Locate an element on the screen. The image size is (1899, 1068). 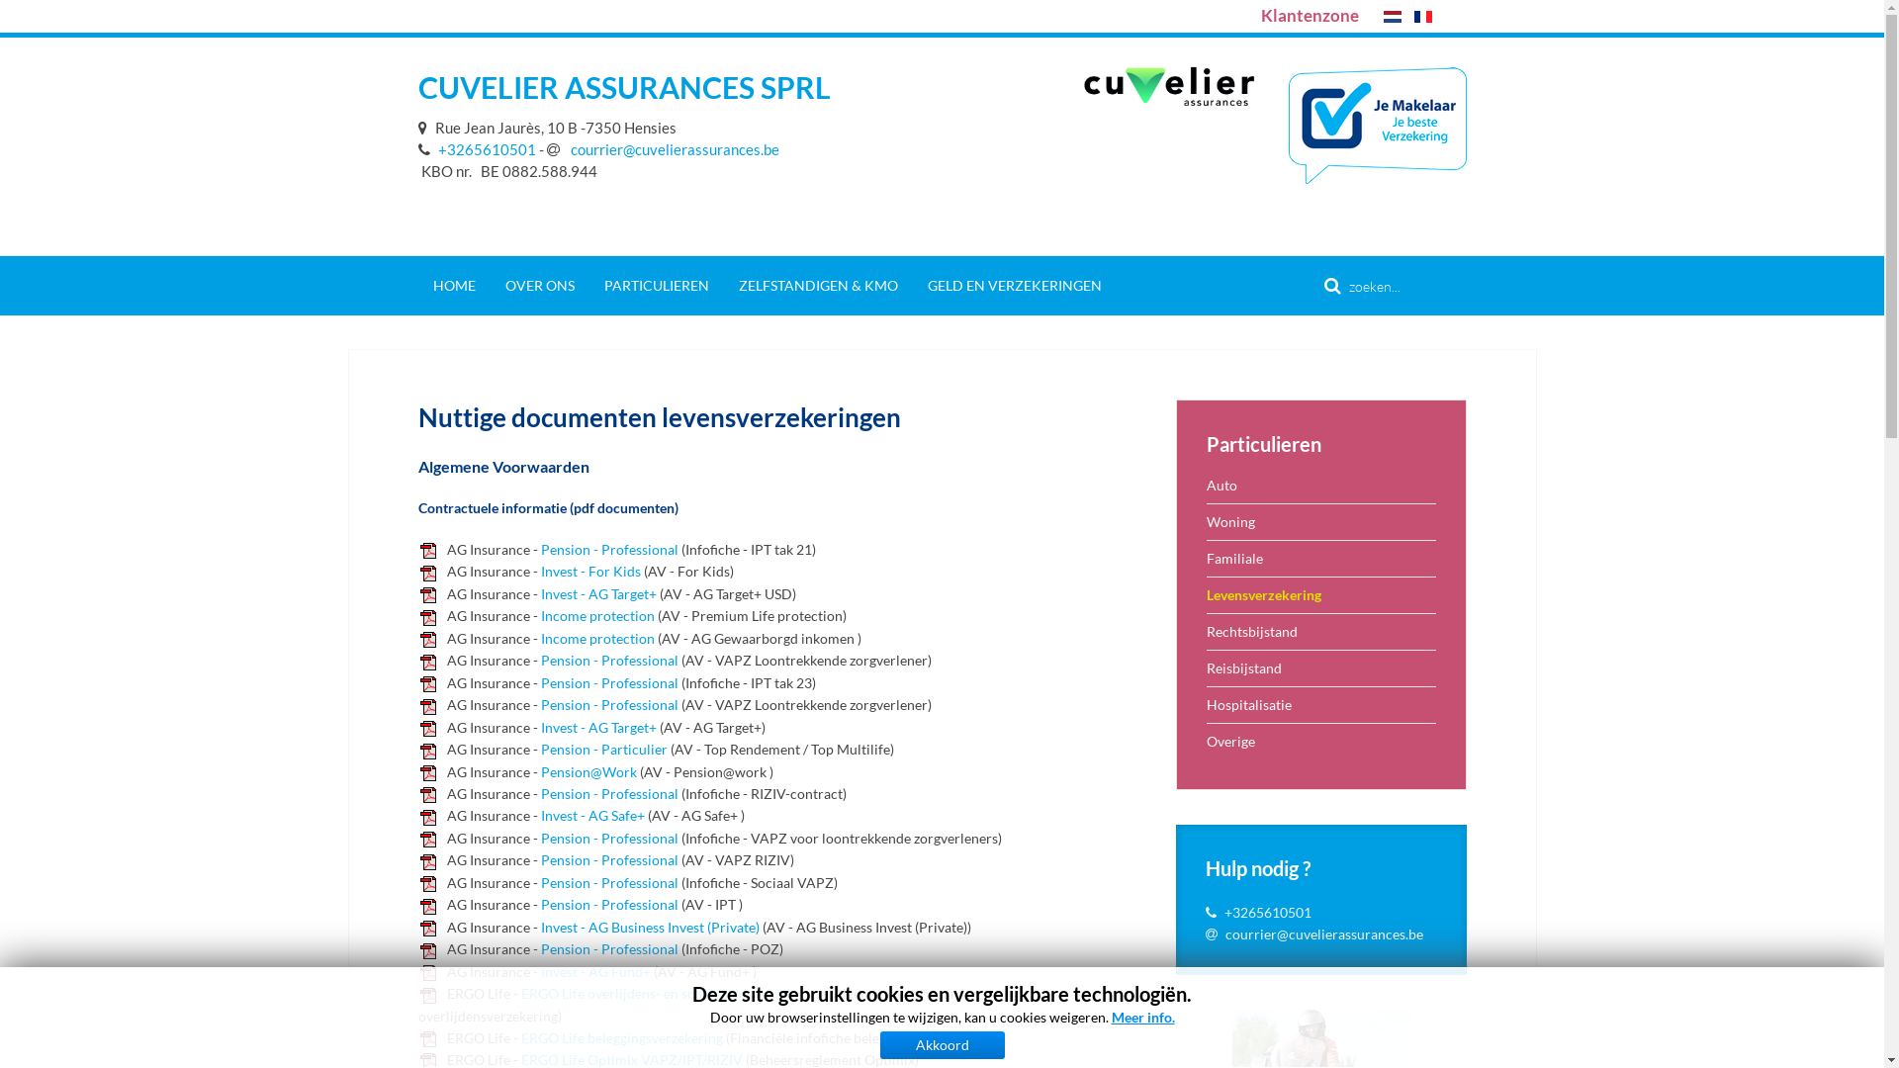
CUVELIER ASSURANCES SPRL is located at coordinates (623, 87).